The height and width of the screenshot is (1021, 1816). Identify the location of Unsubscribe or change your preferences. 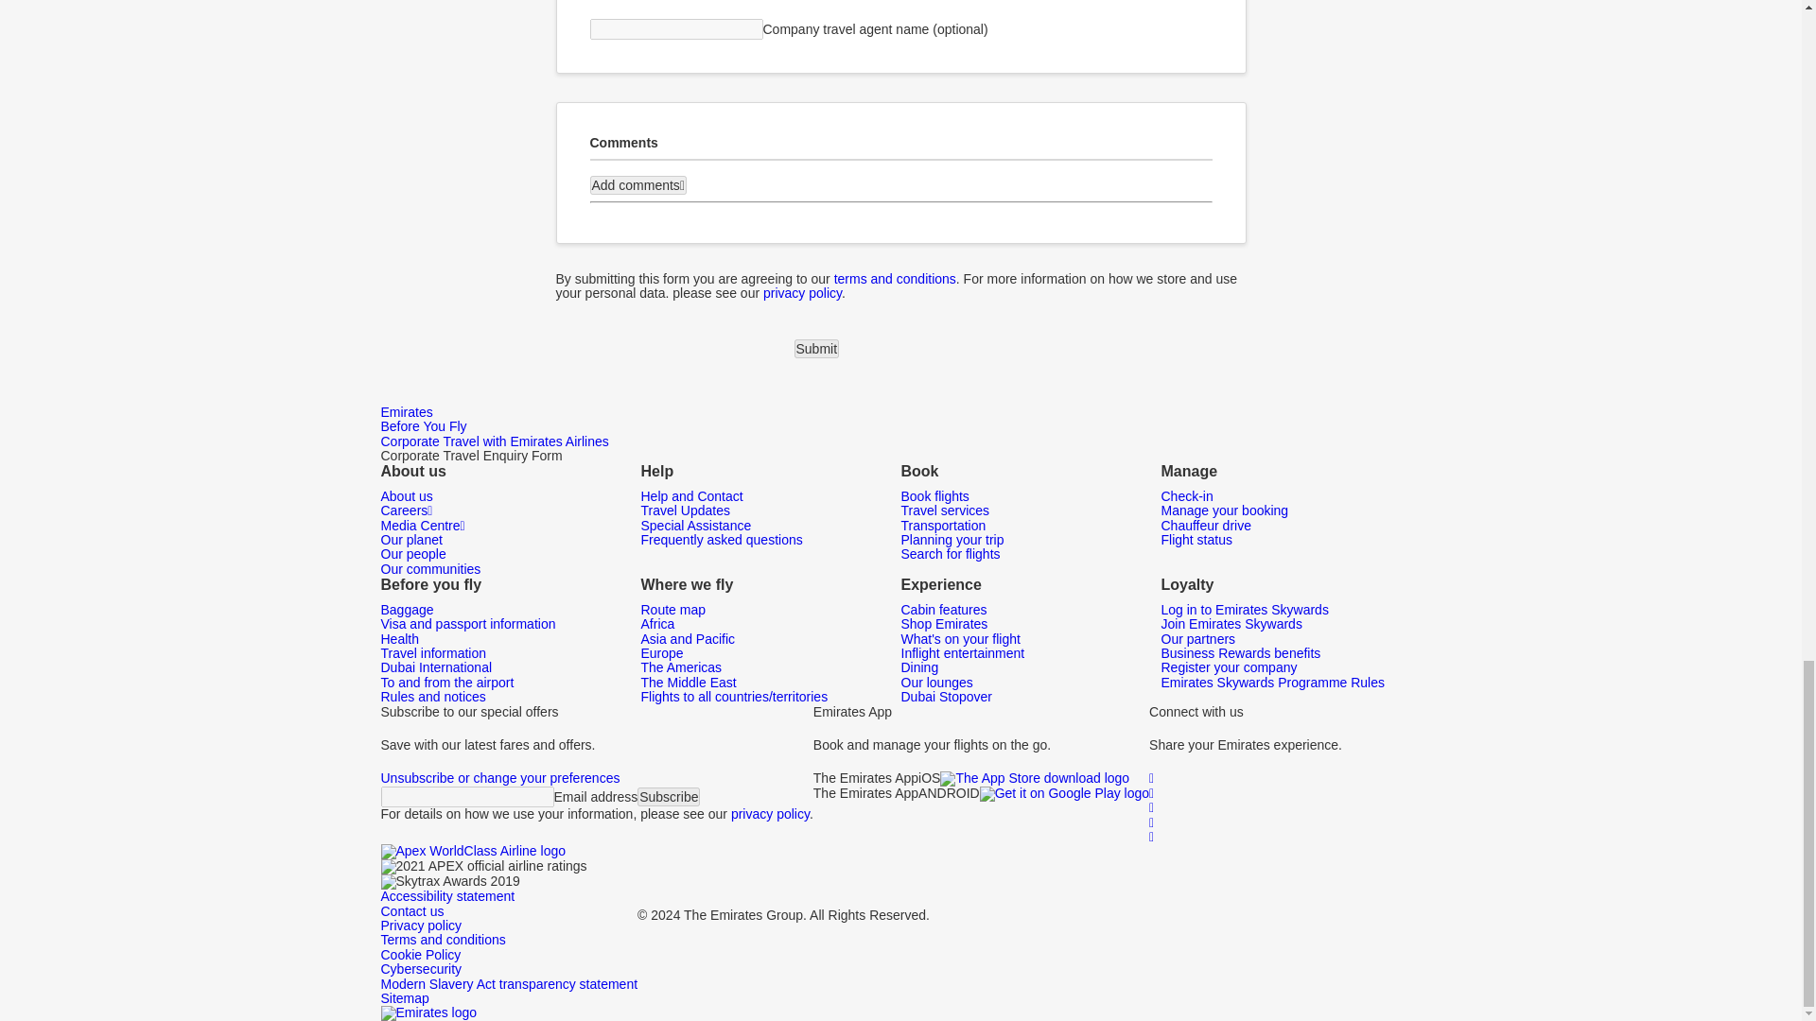
(499, 777).